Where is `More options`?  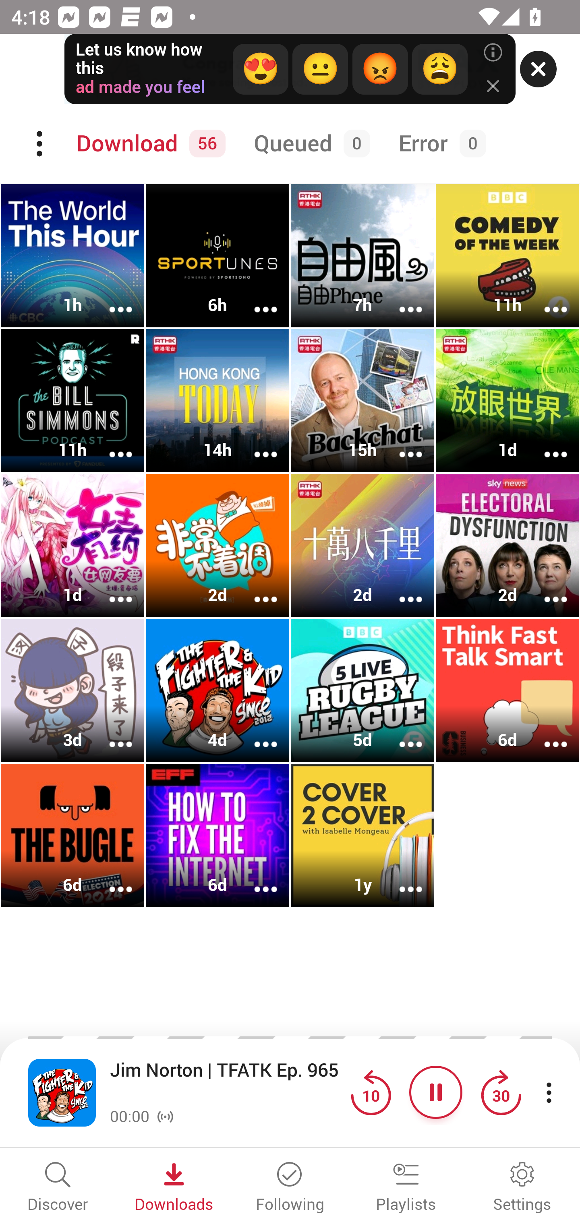 More options is located at coordinates (400, 444).